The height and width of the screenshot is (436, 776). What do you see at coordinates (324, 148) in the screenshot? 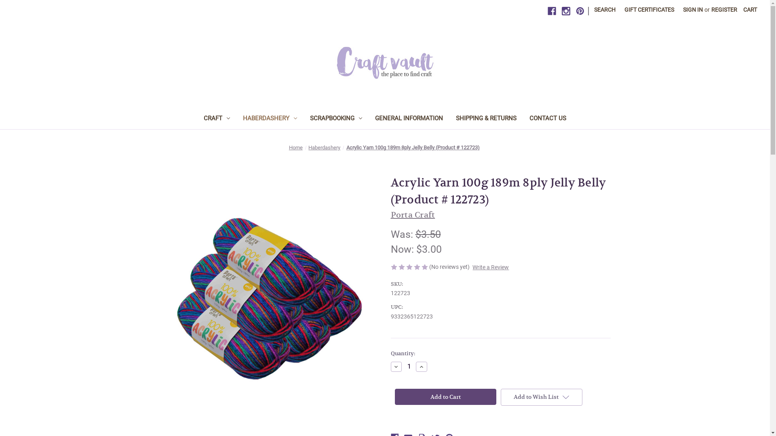
I see `Haberdashery` at bounding box center [324, 148].